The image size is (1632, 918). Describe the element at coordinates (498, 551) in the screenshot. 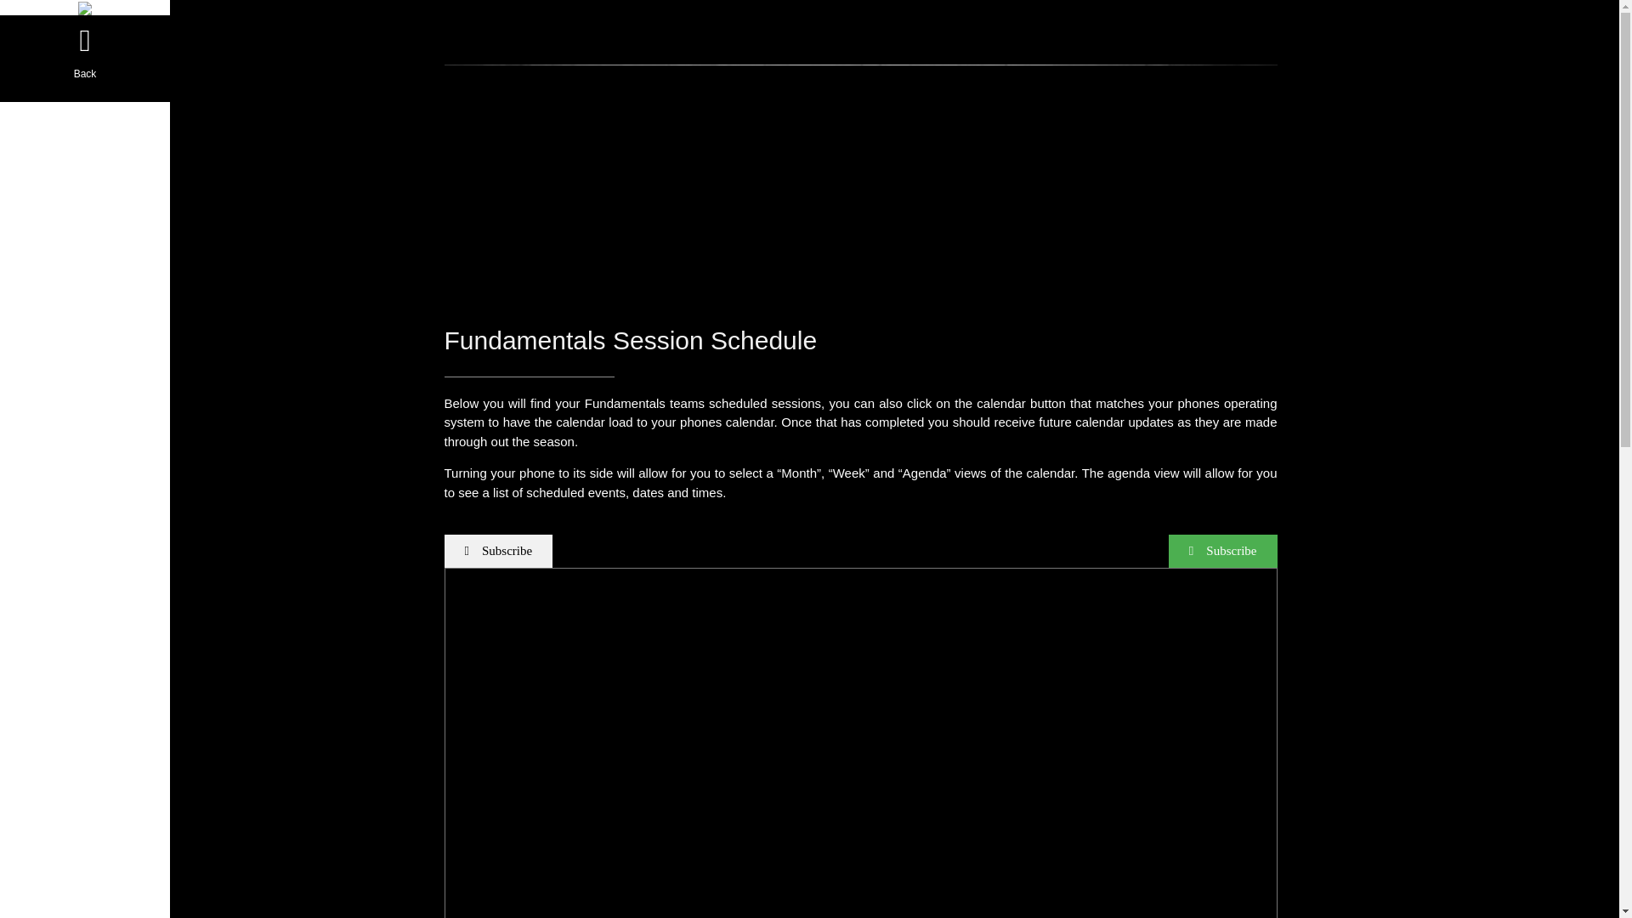

I see `    Subscribe` at that location.